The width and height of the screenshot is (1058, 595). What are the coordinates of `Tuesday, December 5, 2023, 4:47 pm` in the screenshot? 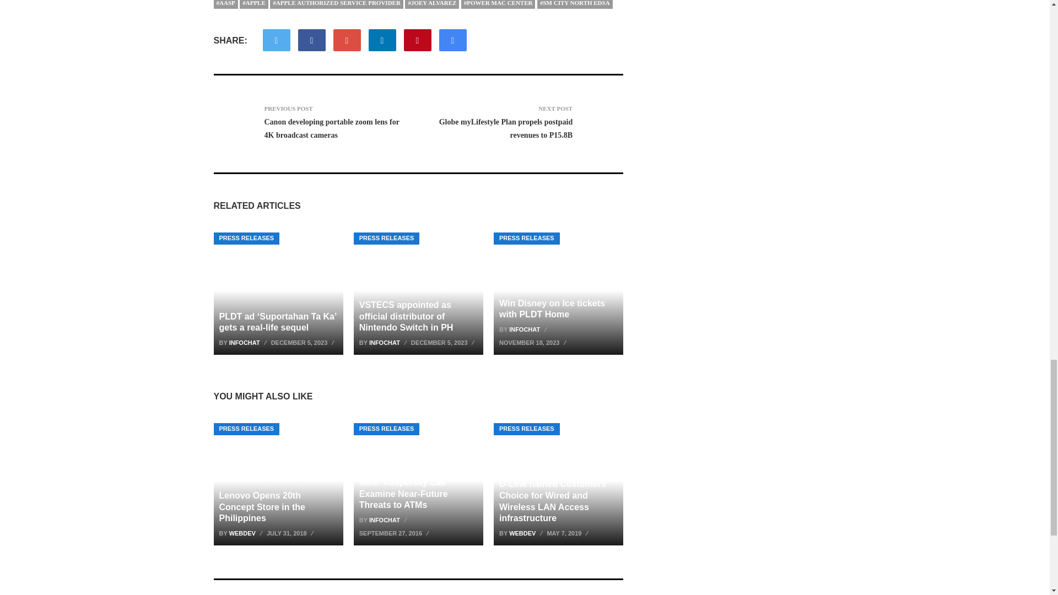 It's located at (304, 343).